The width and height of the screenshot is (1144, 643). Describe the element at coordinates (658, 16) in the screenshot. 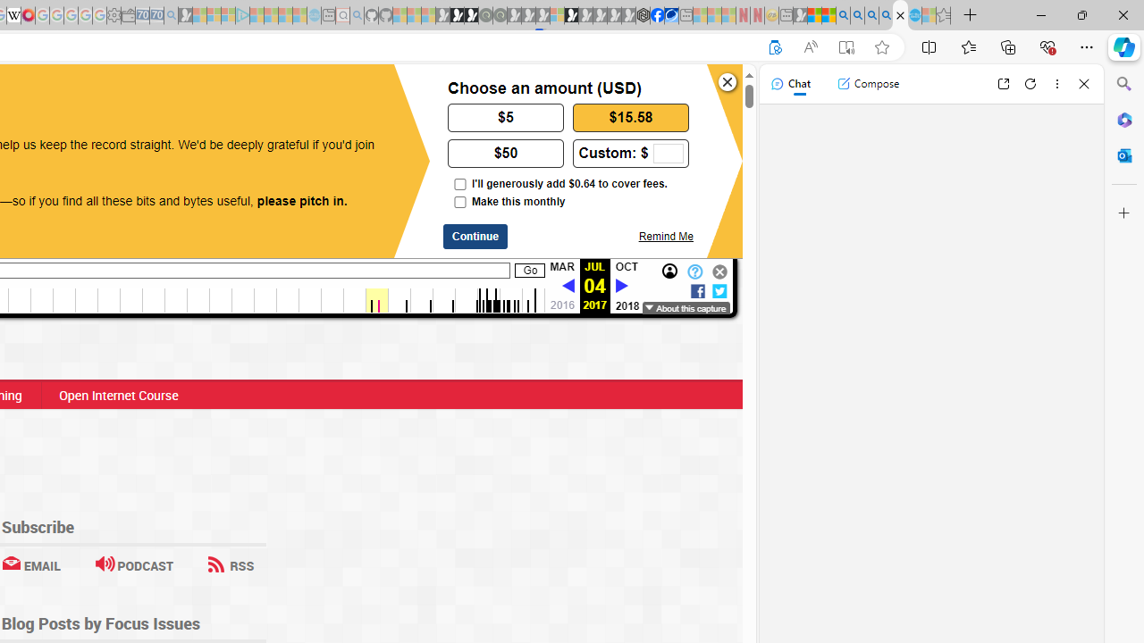

I see `Nordace | Facebook` at that location.